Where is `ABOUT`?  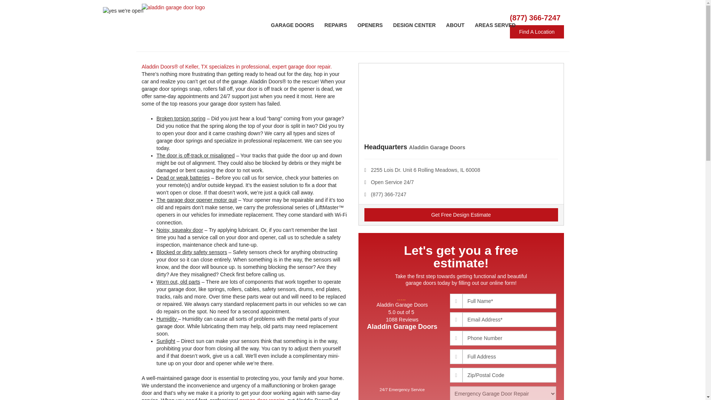 ABOUT is located at coordinates (455, 25).